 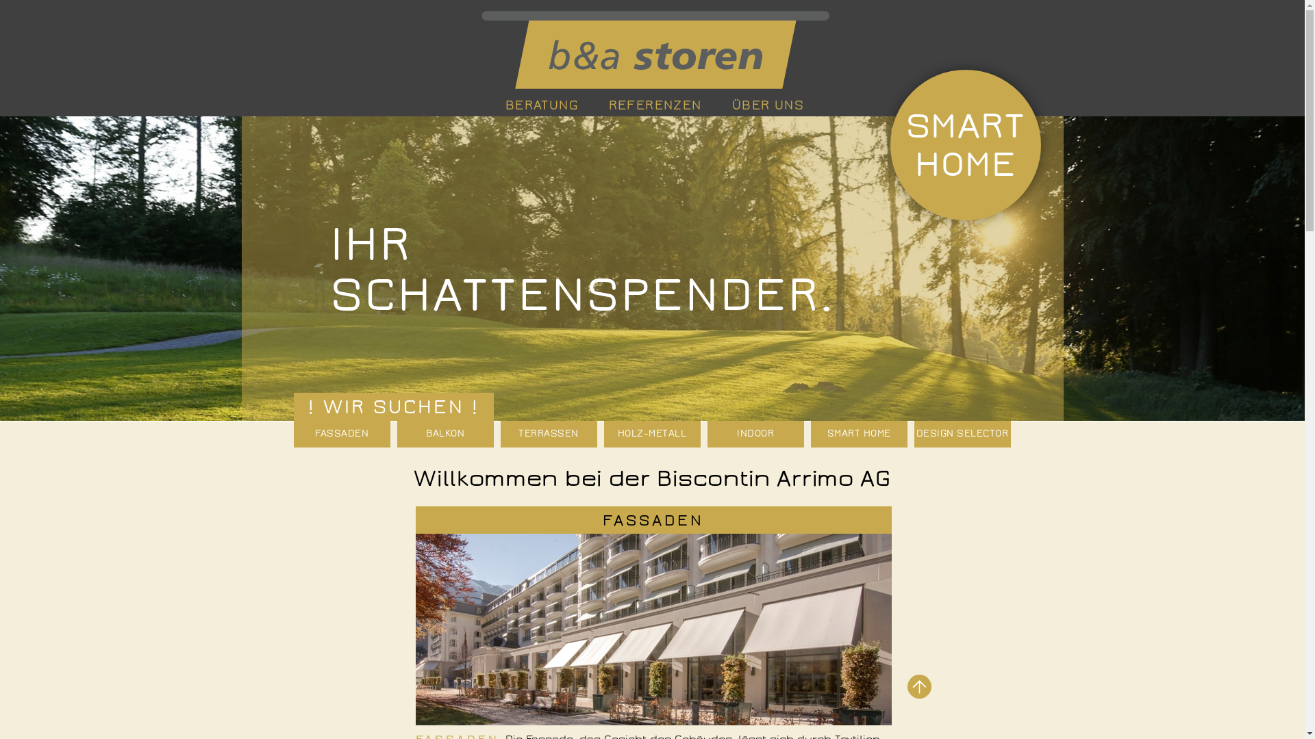 I want to click on  , so click(x=653, y=50).